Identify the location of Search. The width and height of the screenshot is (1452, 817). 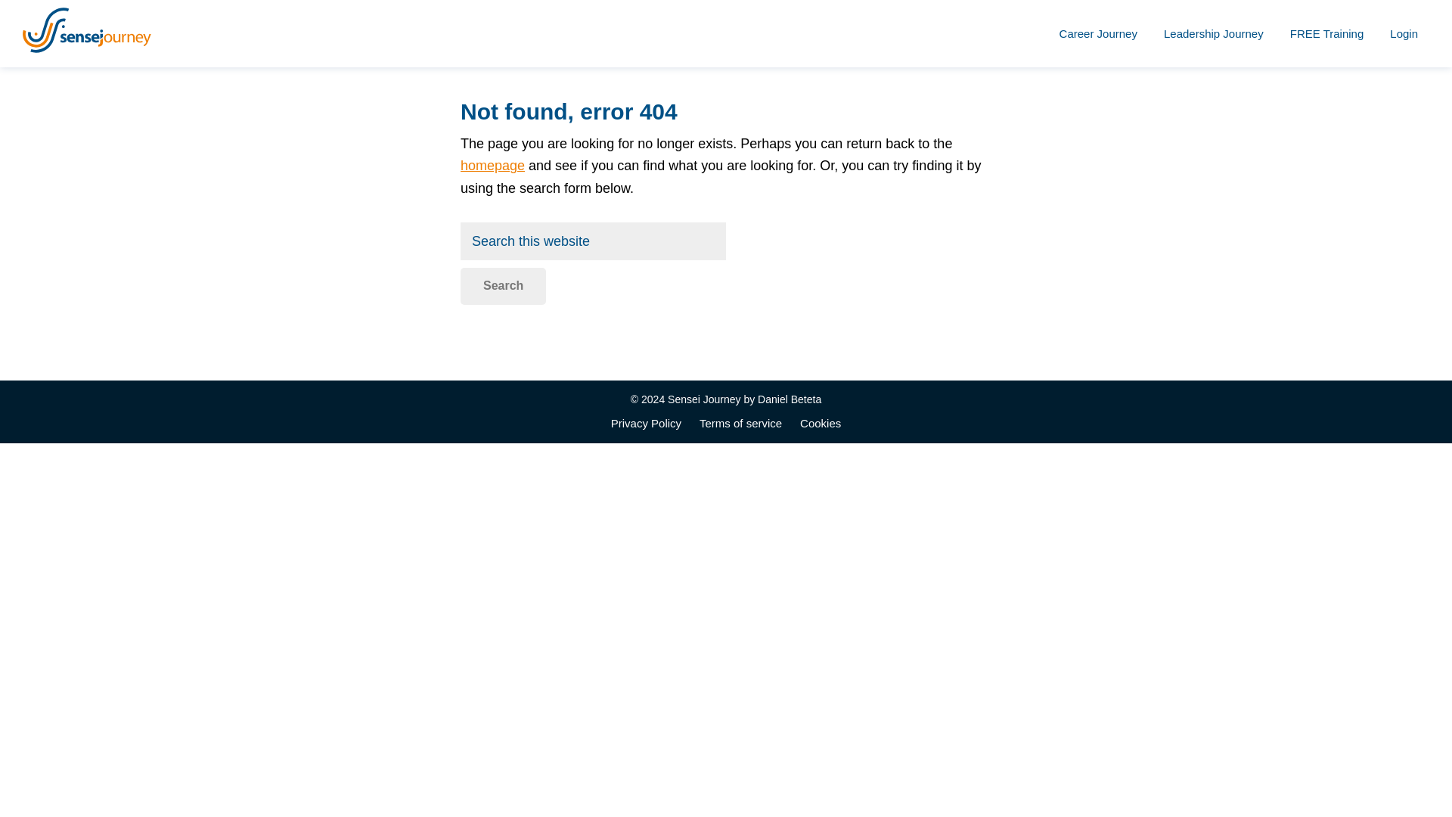
(502, 286).